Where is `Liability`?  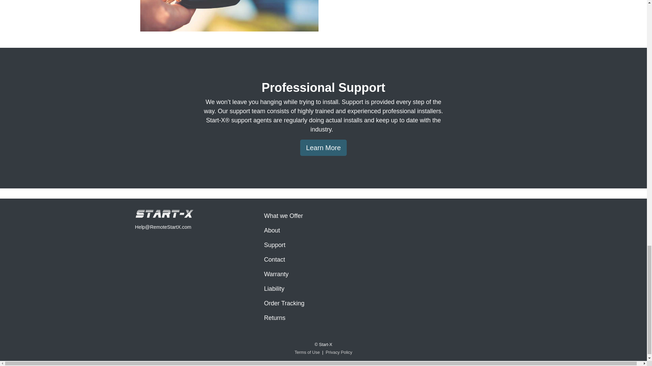
Liability is located at coordinates (323, 289).